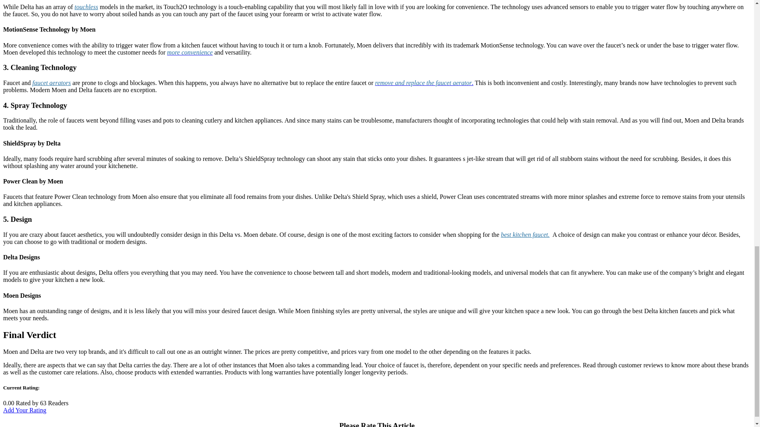 The image size is (760, 427). Describe the element at coordinates (525, 234) in the screenshot. I see `best kitchen faucet.` at that location.